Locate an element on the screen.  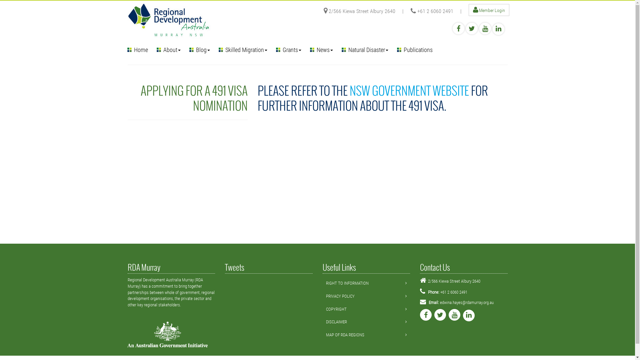
PRIVACY POLICY is located at coordinates (340, 296).